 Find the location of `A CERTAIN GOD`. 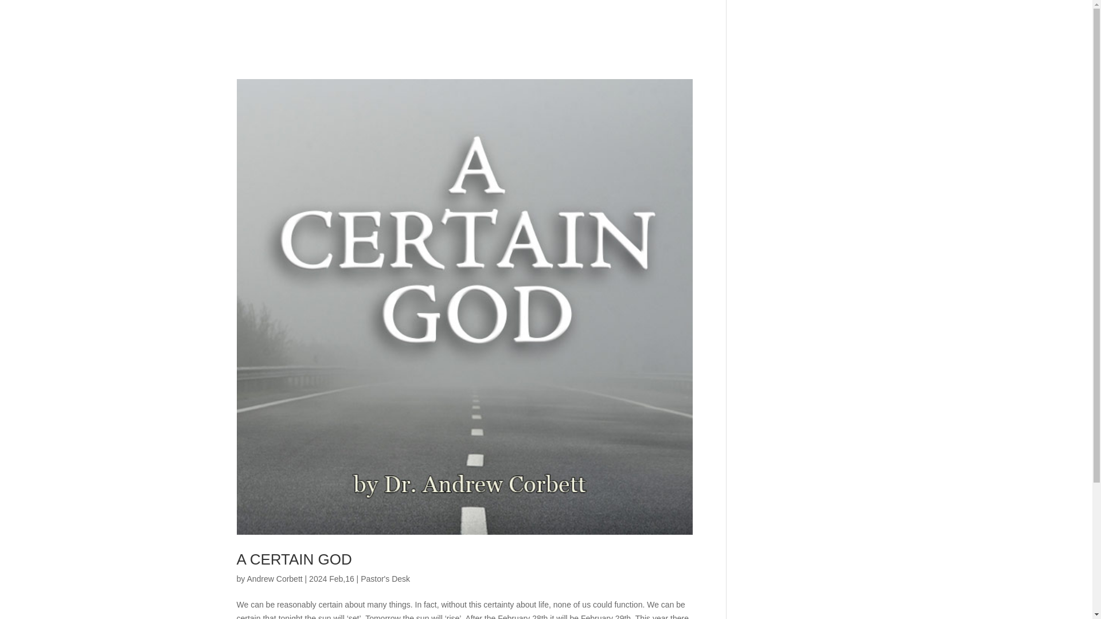

A CERTAIN GOD is located at coordinates (294, 559).